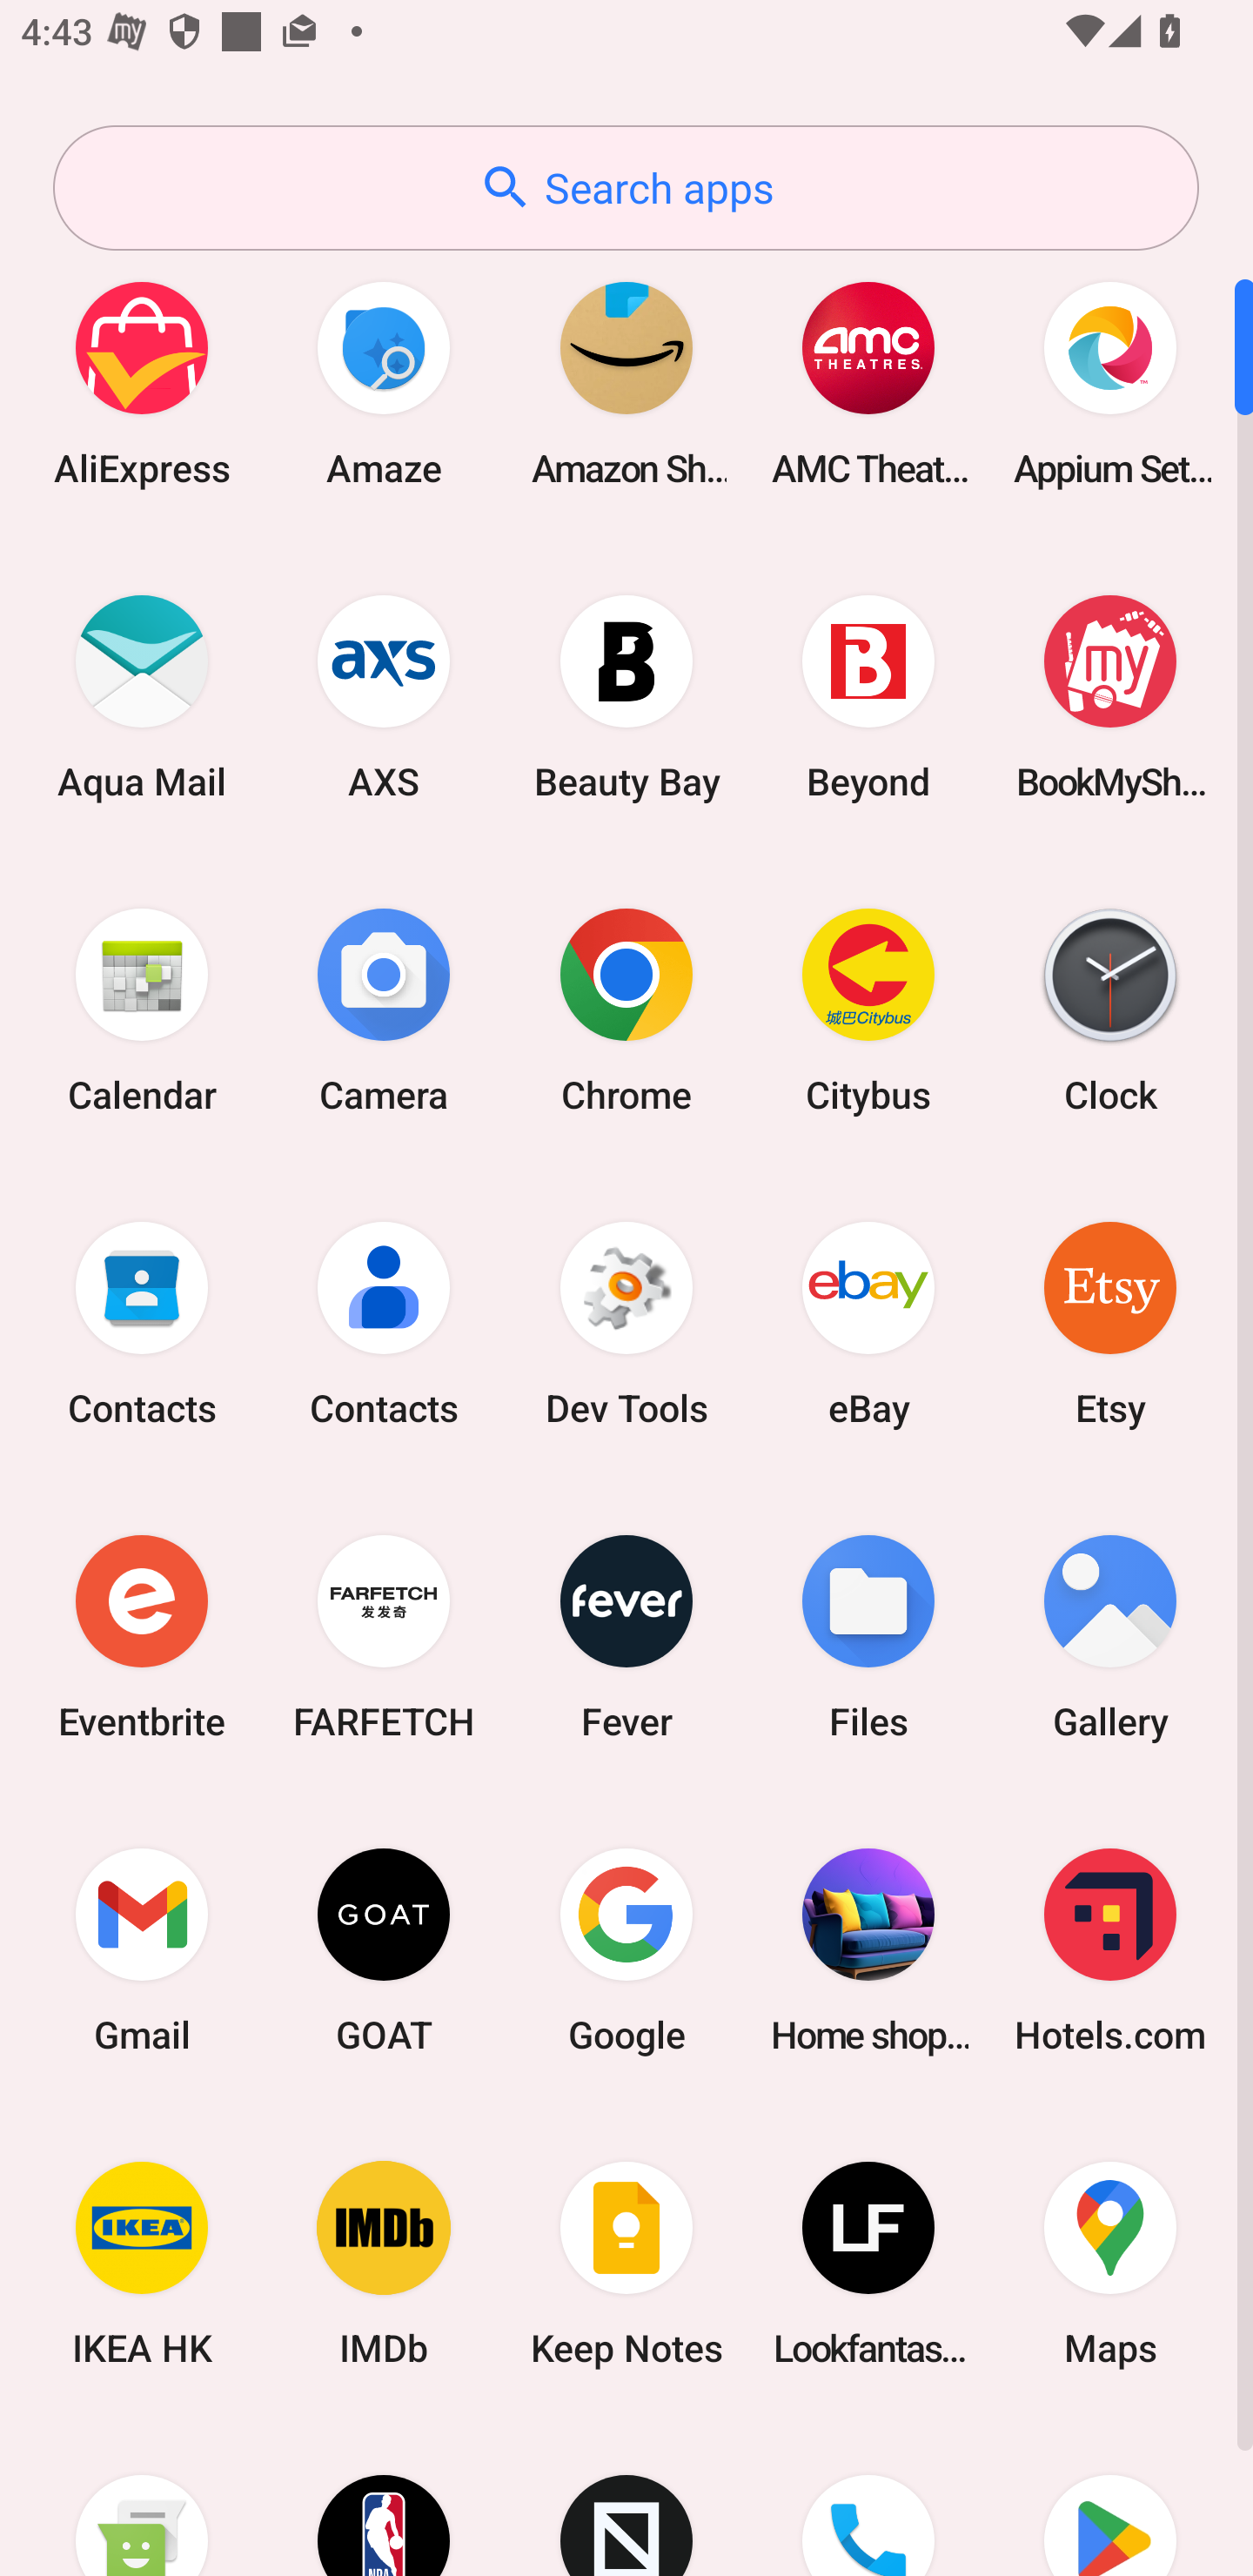 This screenshot has width=1253, height=2576. Describe the element at coordinates (868, 1949) in the screenshot. I see `Home shopping` at that location.